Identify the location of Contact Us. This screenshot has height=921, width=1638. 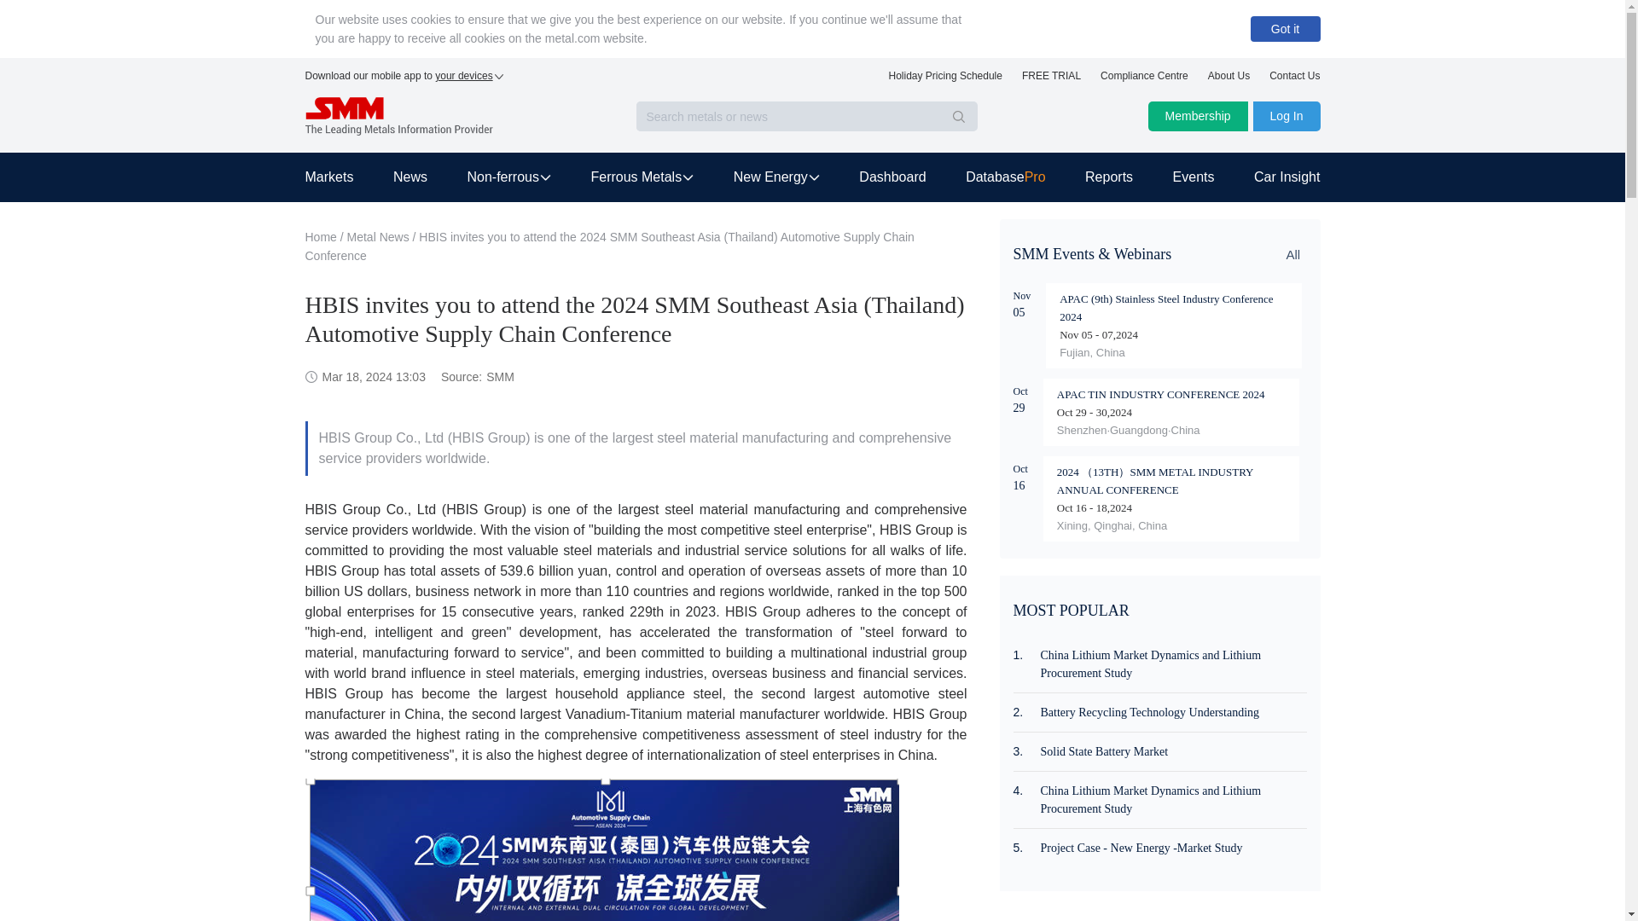
(1295, 80).